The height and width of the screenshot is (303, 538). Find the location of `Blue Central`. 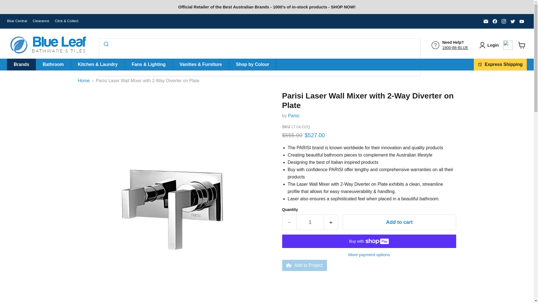

Blue Central is located at coordinates (17, 21).